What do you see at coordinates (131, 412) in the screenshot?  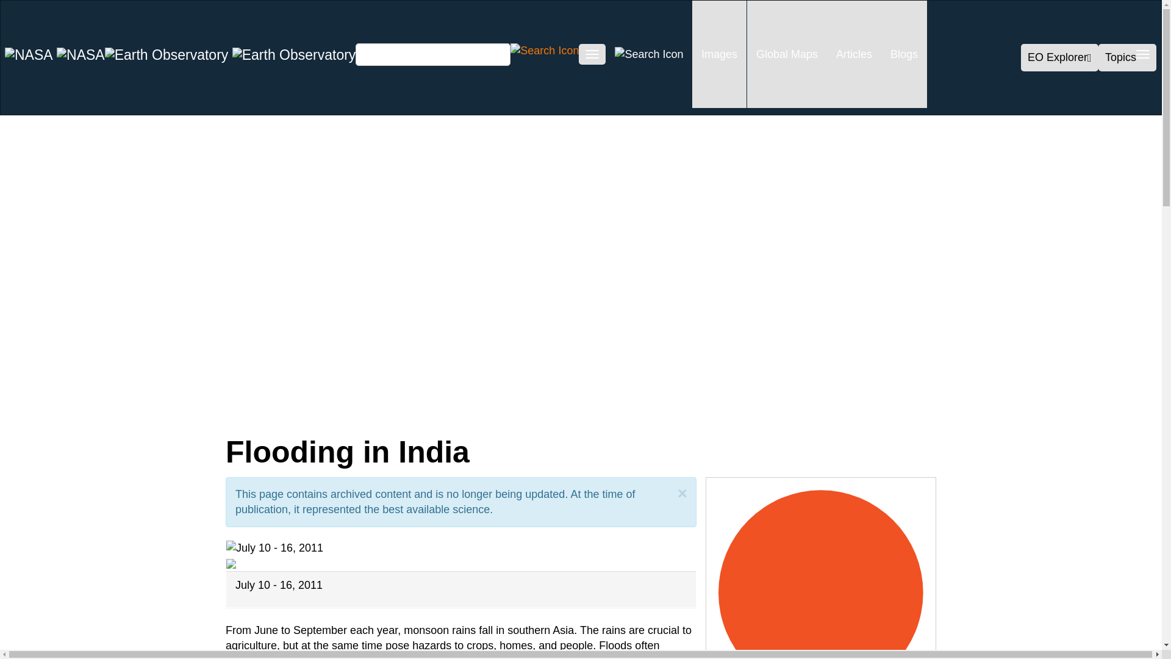 I see `Share` at bounding box center [131, 412].